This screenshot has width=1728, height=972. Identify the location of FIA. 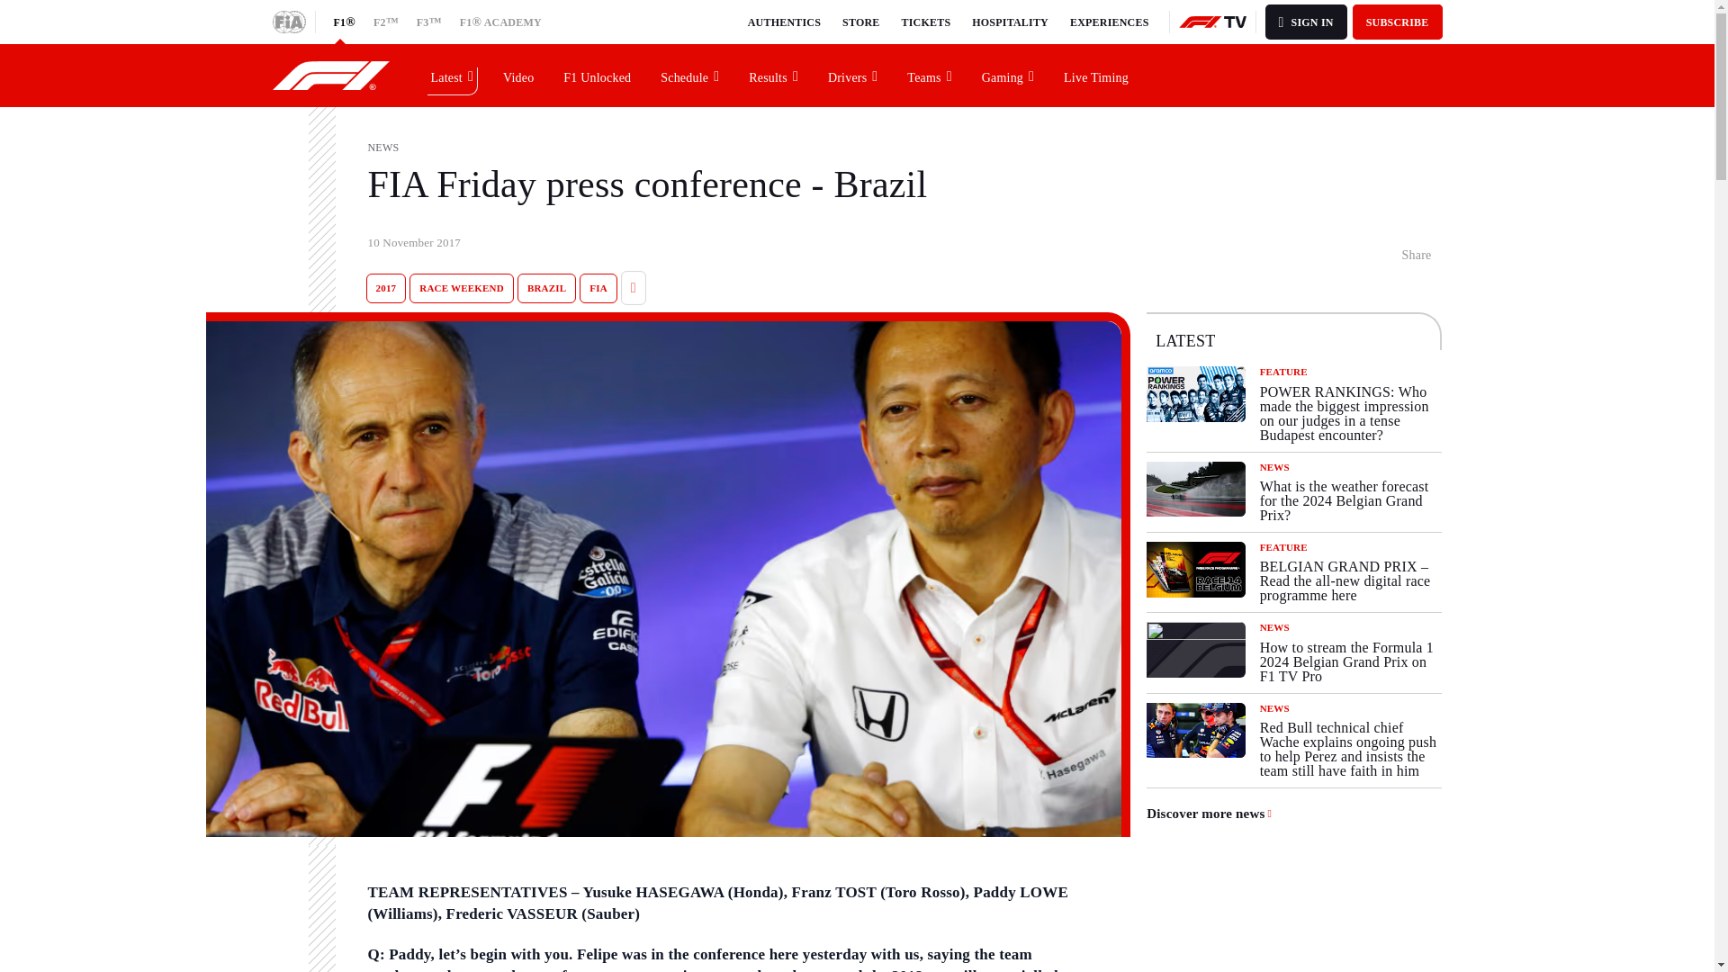
(598, 288).